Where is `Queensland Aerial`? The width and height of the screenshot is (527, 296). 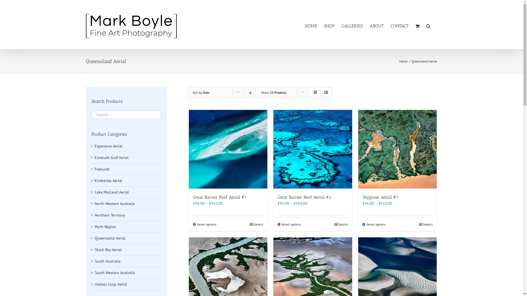
Queensland Aerial is located at coordinates (110, 238).